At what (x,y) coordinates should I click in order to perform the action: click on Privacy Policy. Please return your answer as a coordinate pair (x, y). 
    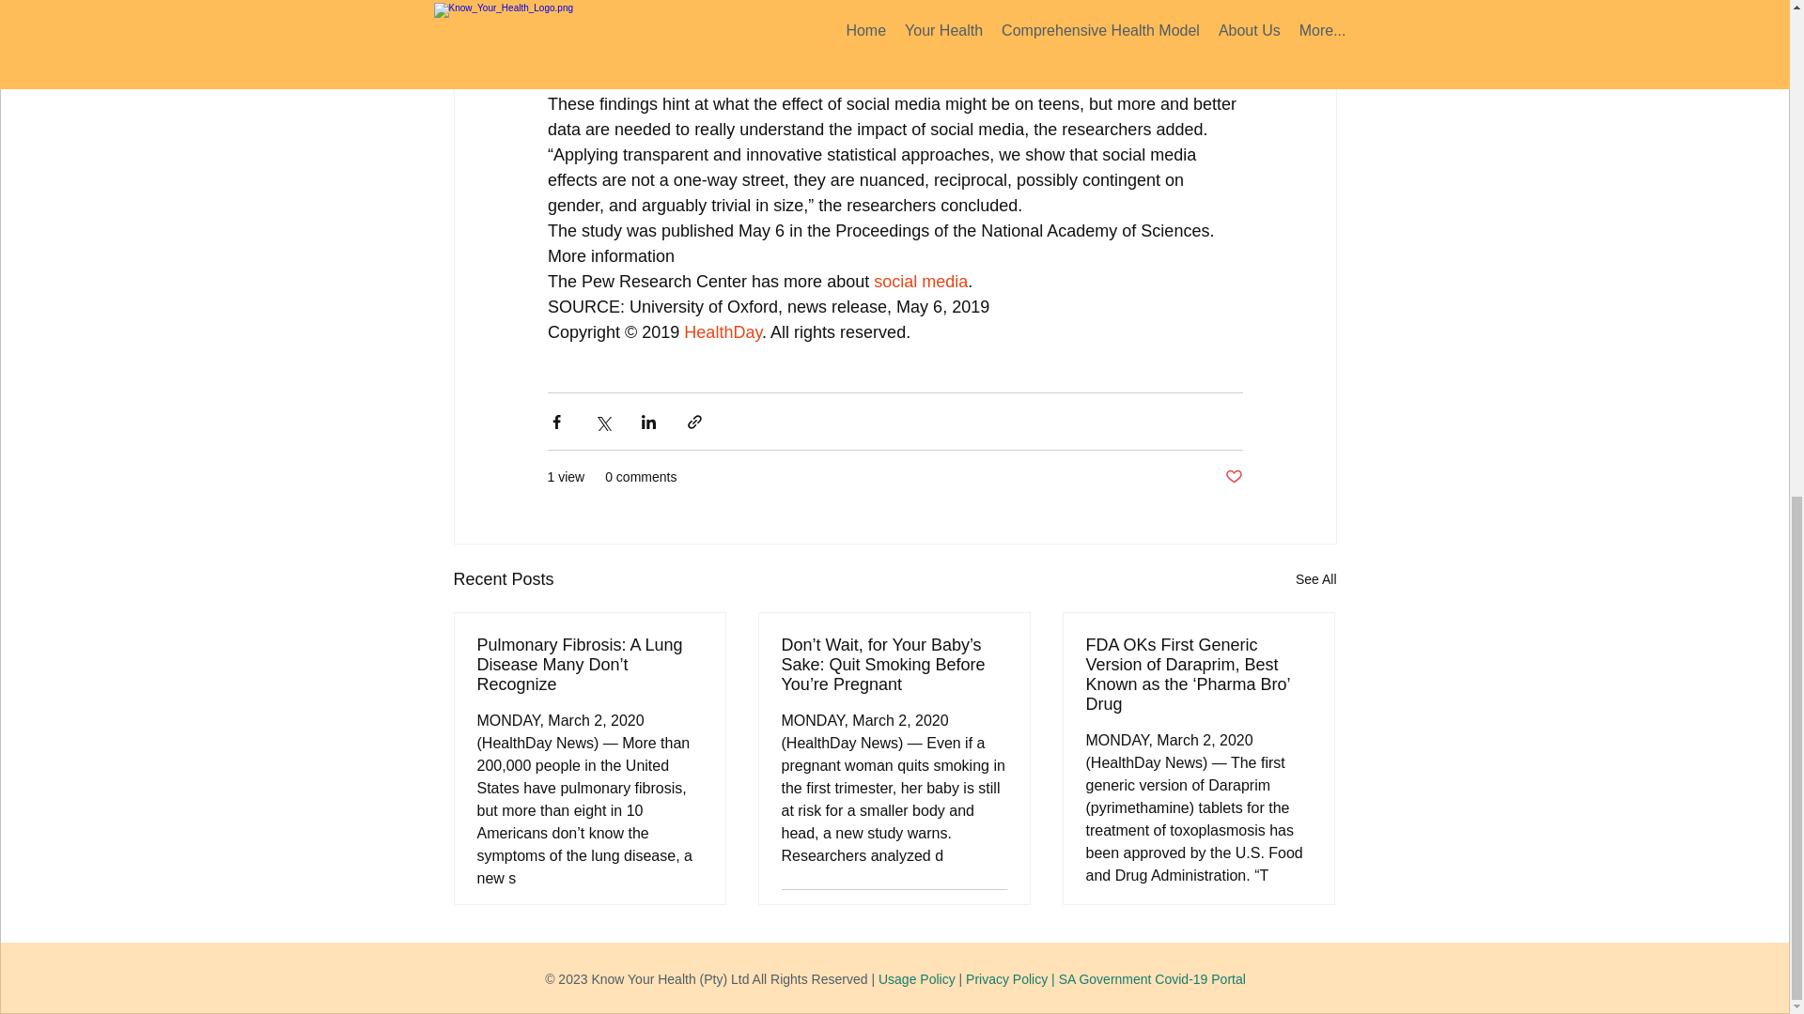
    Looking at the image, I should click on (1006, 978).